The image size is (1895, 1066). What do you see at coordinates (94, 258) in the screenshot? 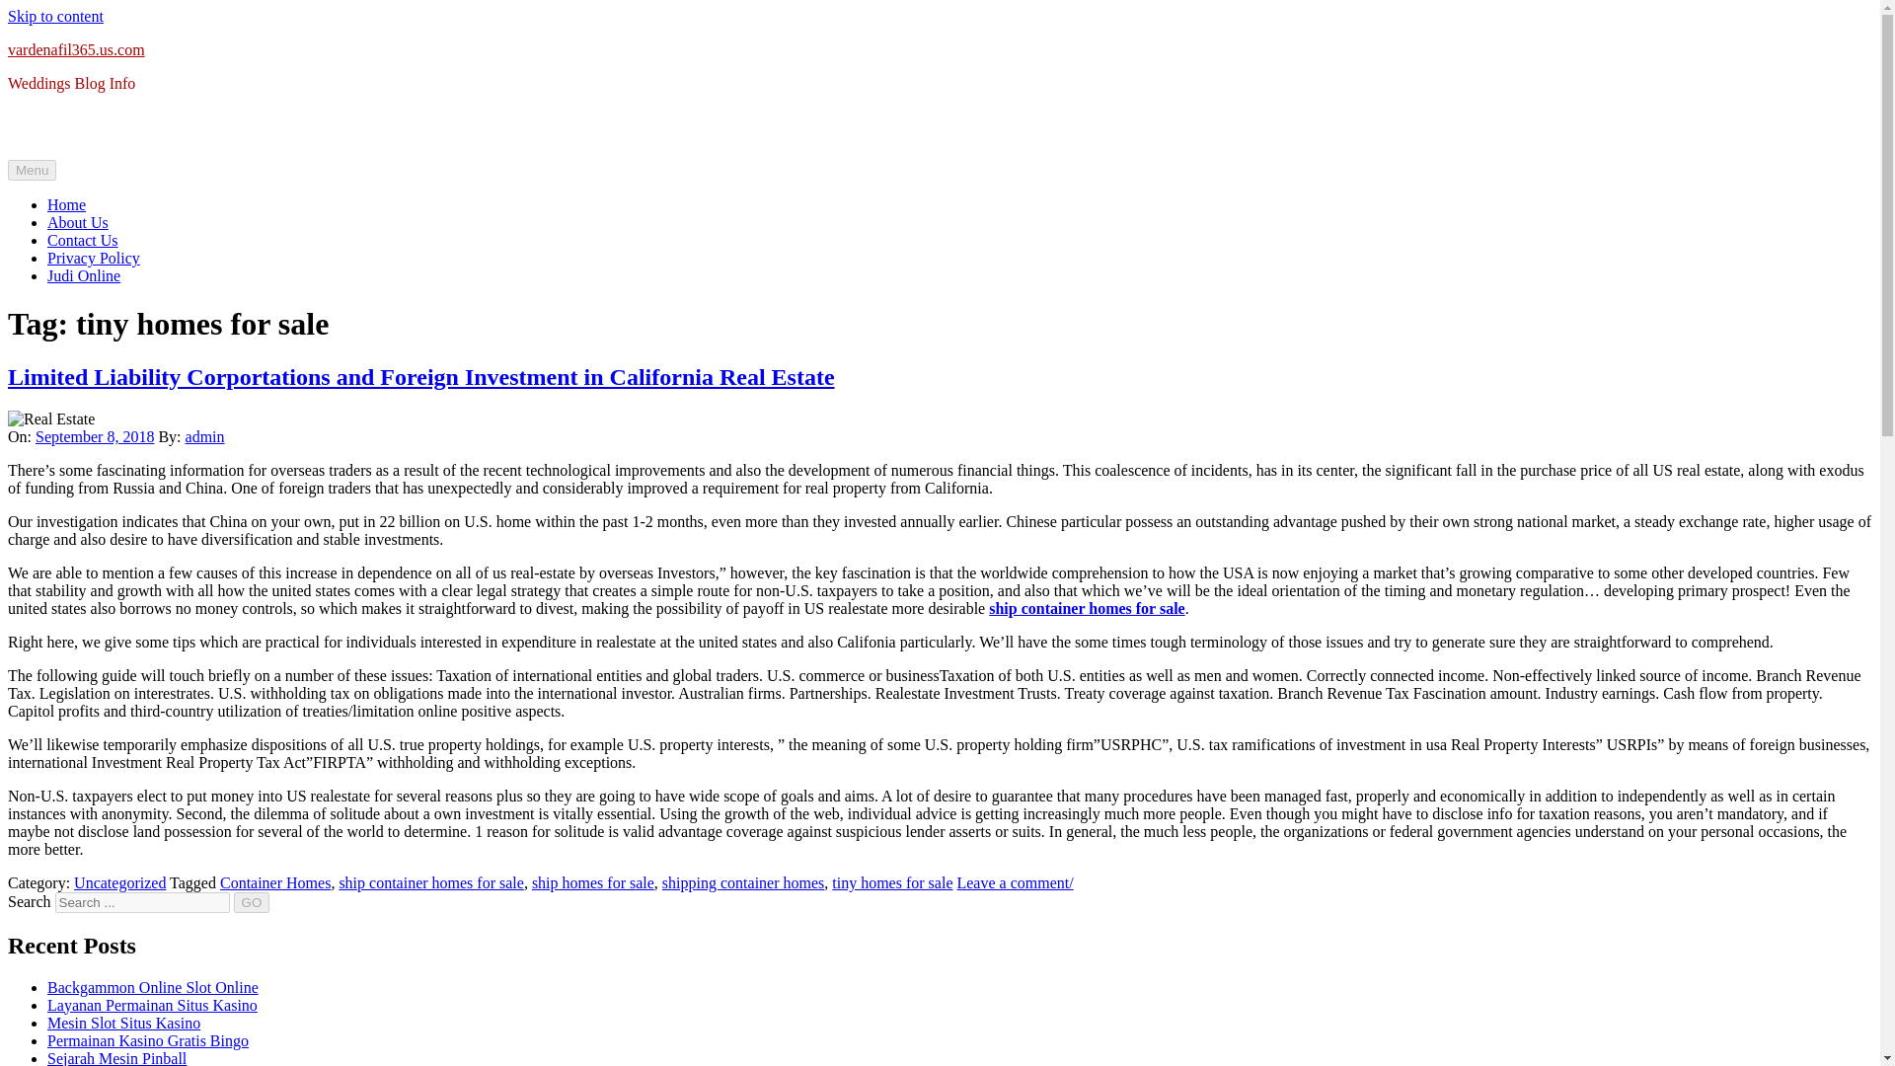
I see `Privacy Policy` at bounding box center [94, 258].